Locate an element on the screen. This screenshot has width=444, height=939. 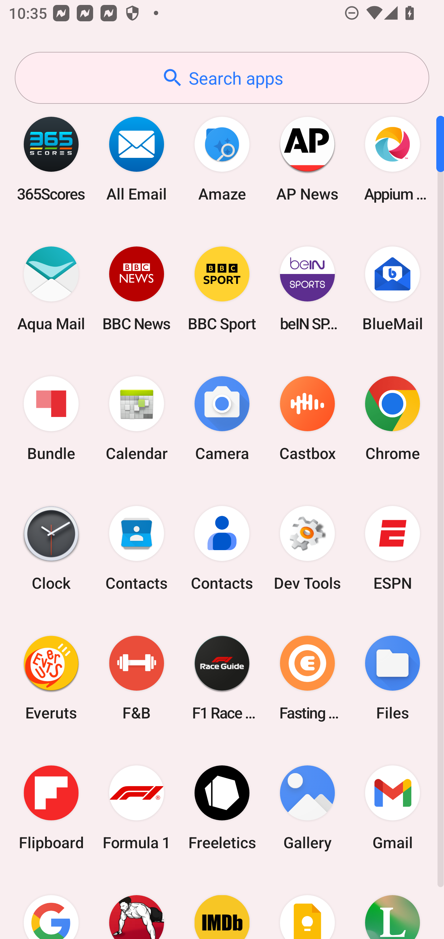
Formula 1 is located at coordinates (137, 807).